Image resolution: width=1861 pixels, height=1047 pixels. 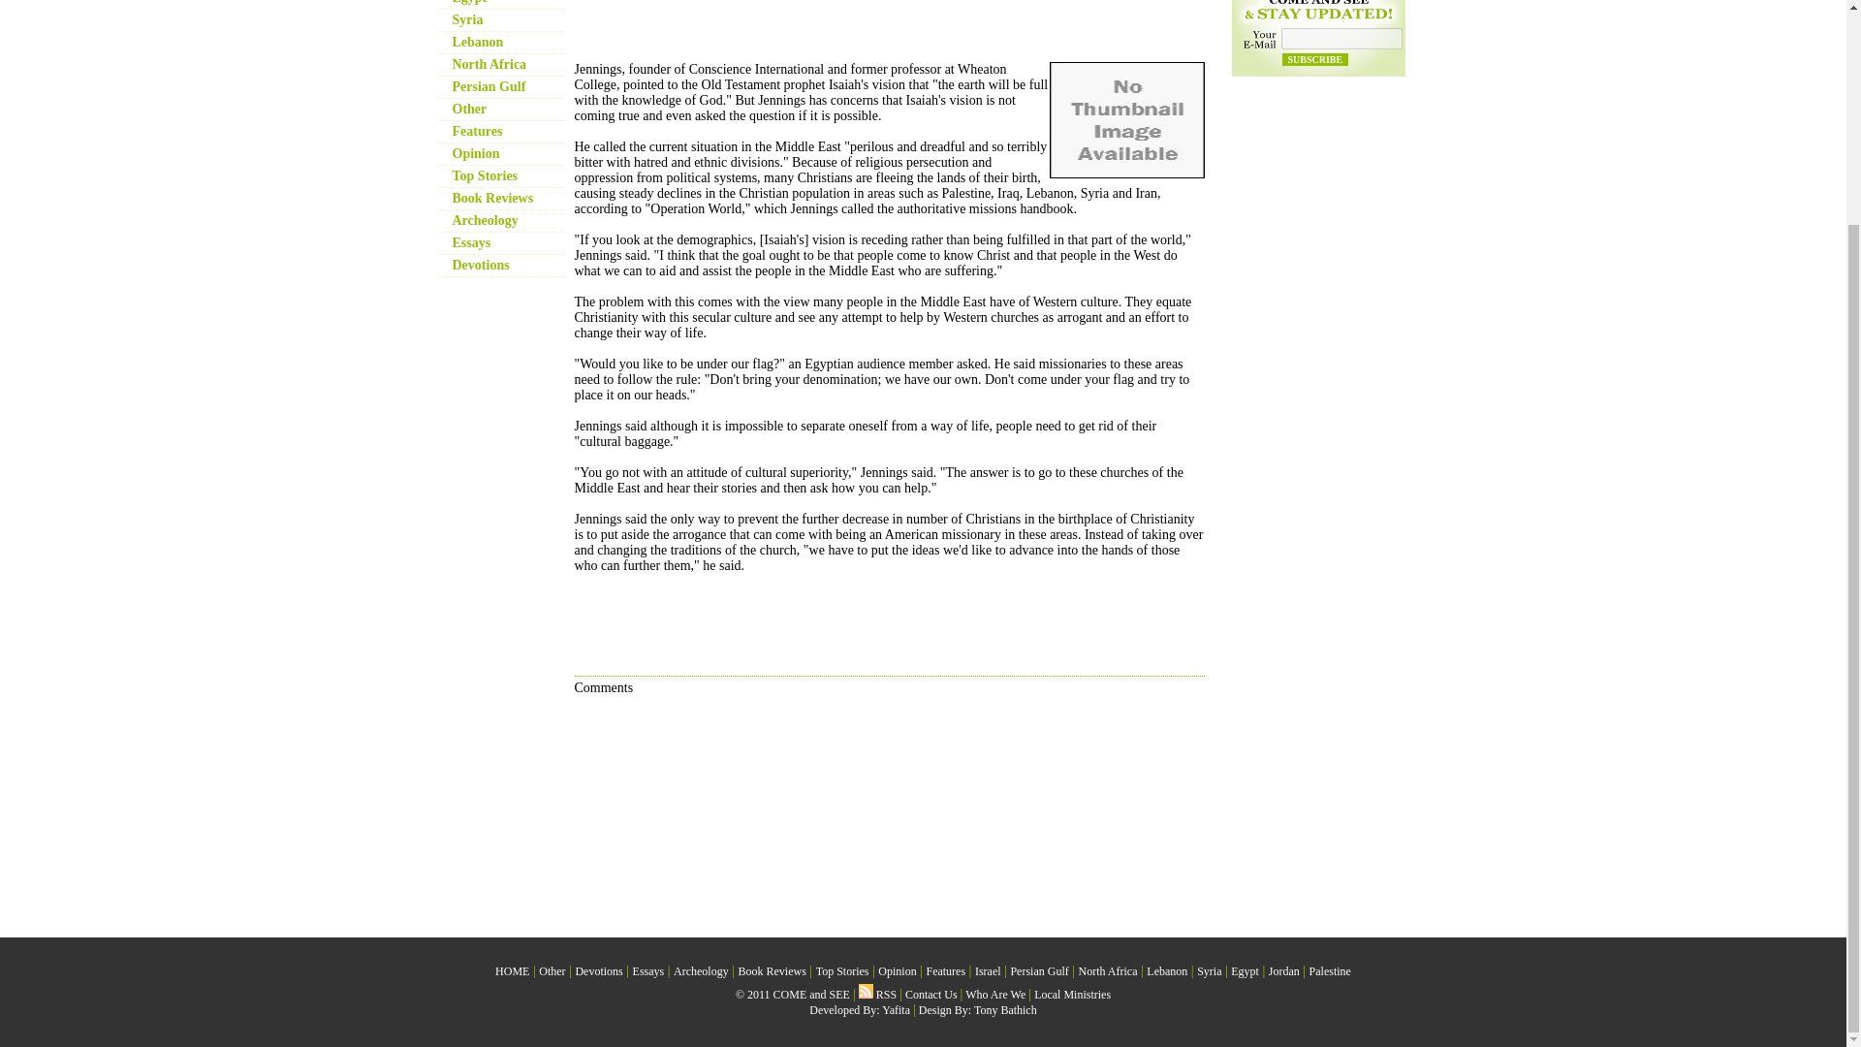 What do you see at coordinates (477, 131) in the screenshot?
I see `Features` at bounding box center [477, 131].